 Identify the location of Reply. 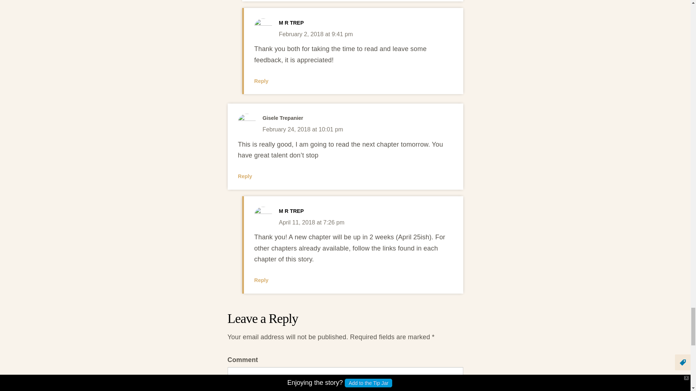
(261, 280).